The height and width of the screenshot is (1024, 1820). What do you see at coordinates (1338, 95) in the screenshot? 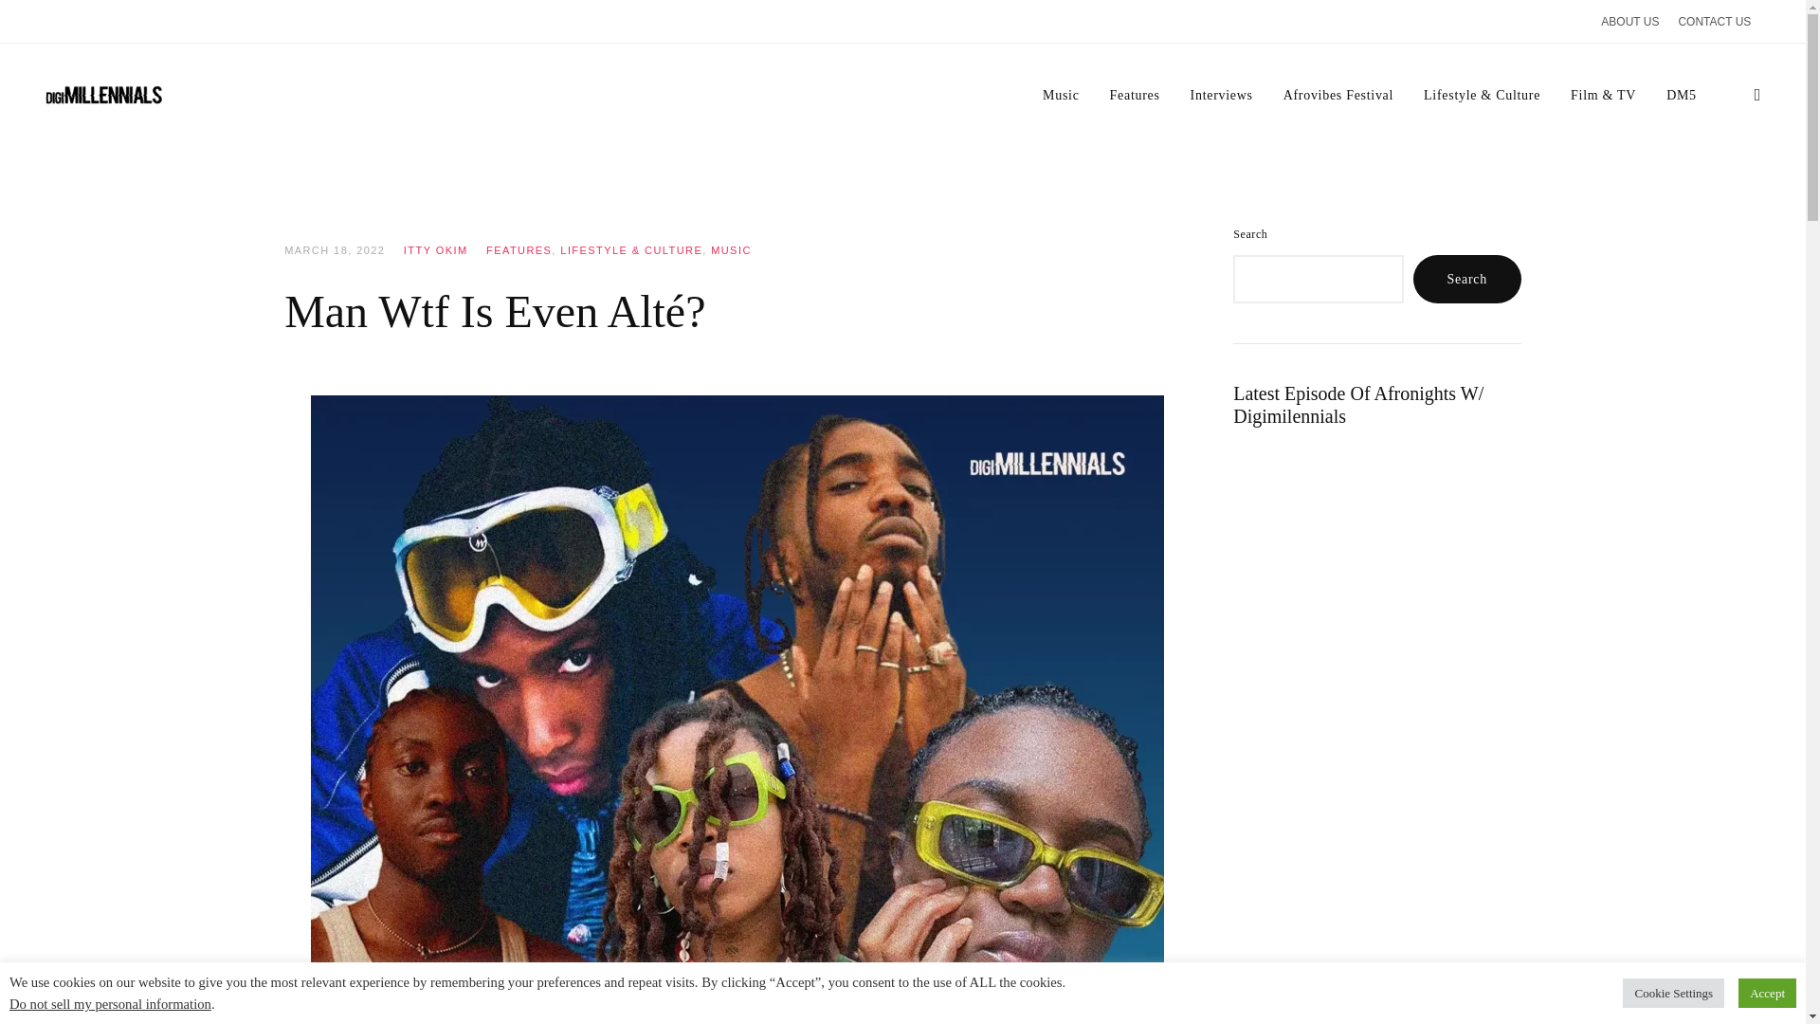
I see `Afrovibes Festival` at bounding box center [1338, 95].